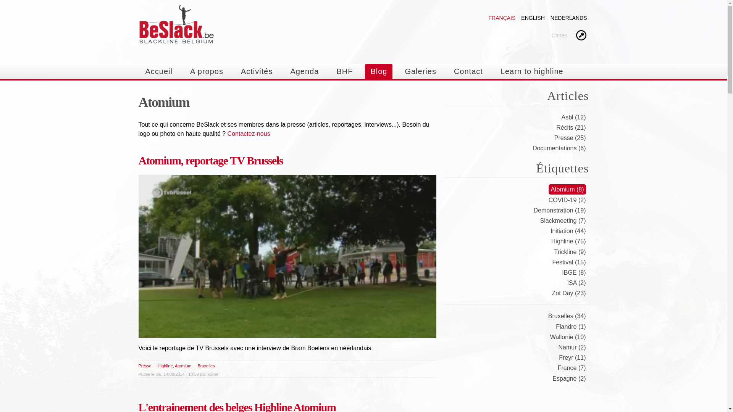 The height and width of the screenshot is (412, 733). Describe the element at coordinates (559, 148) in the screenshot. I see `Documentations (6)` at that location.